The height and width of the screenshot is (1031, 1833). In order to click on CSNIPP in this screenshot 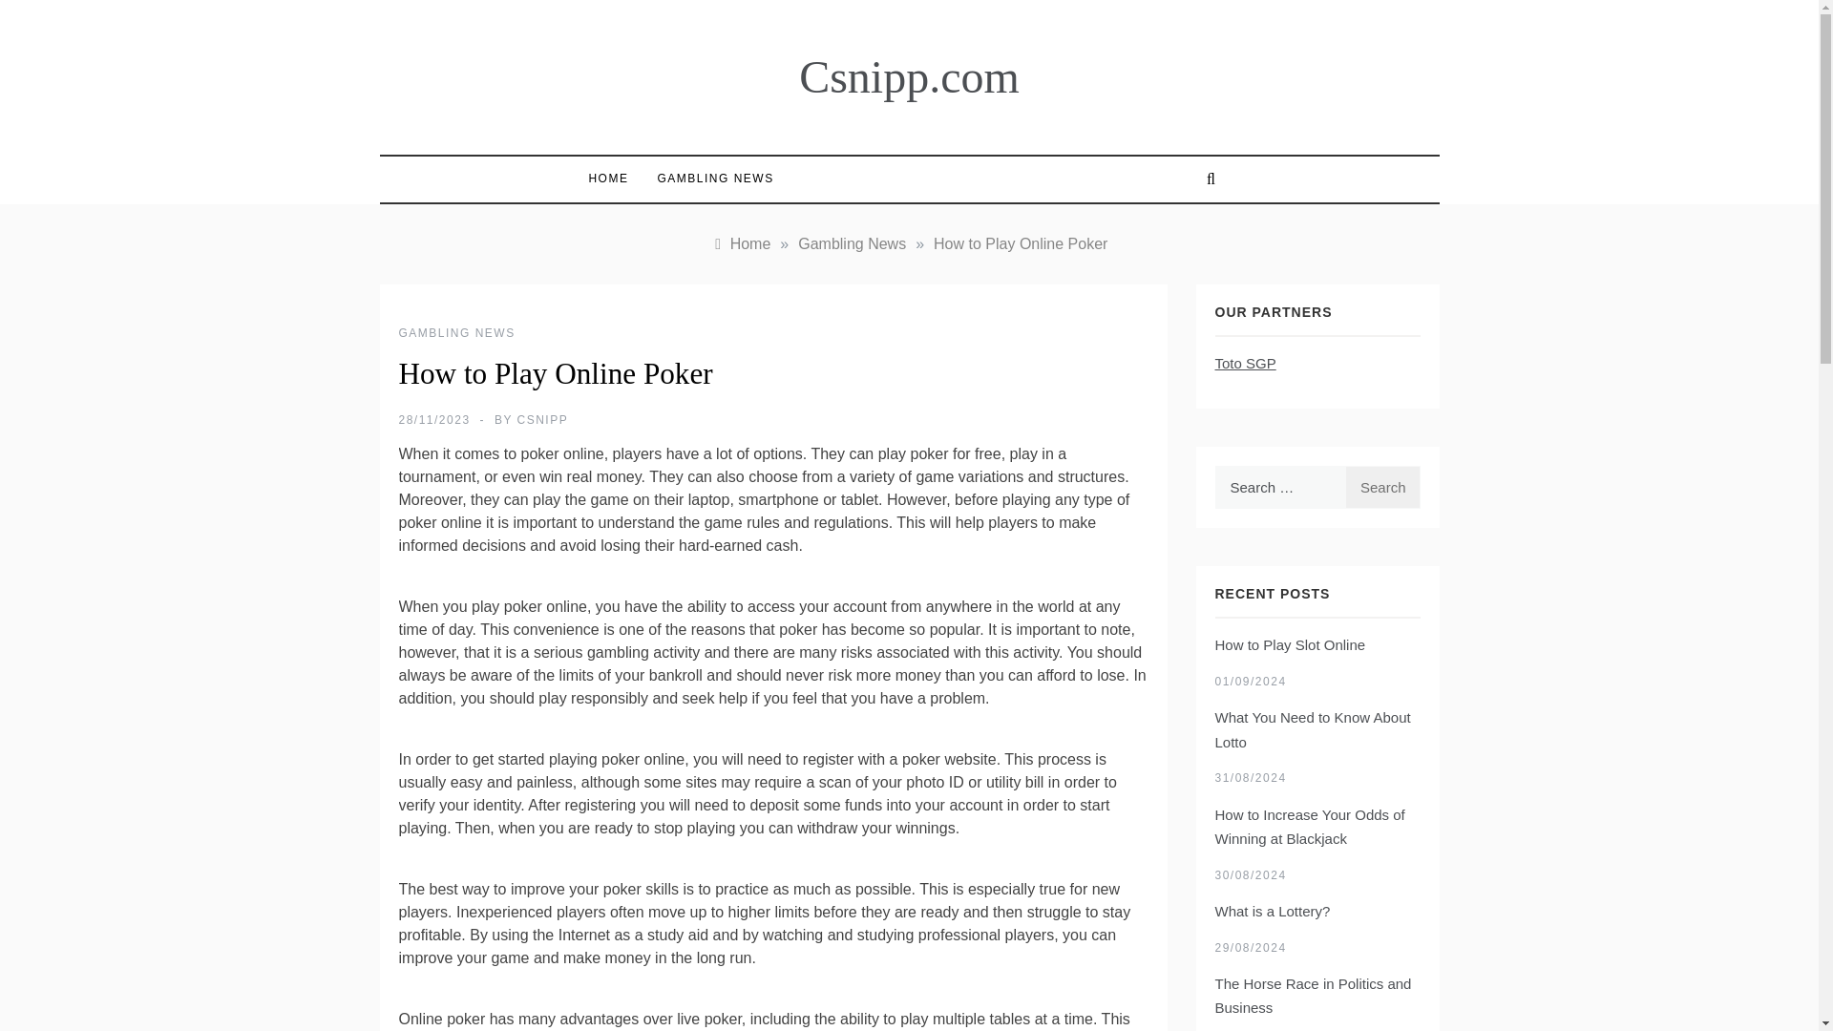, I will do `click(542, 420)`.